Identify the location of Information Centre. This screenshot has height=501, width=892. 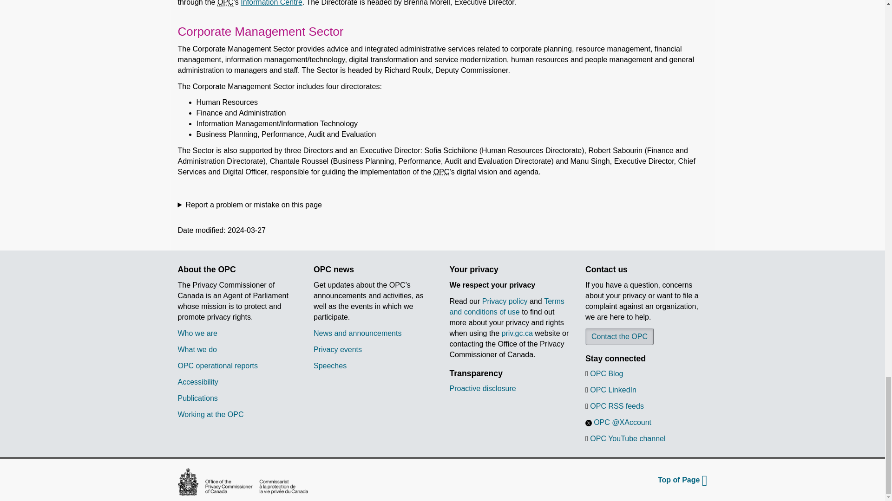
(271, 3).